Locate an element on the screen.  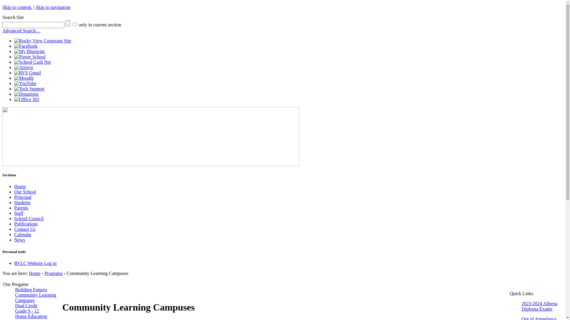
RVS Gmail is located at coordinates (28, 73).